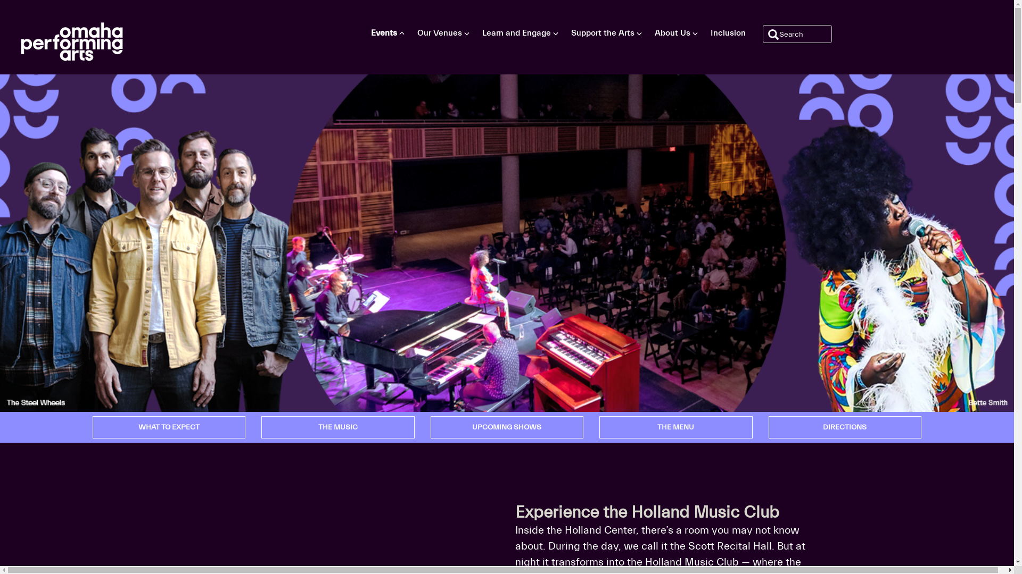 This screenshot has height=574, width=1022. What do you see at coordinates (676, 427) in the screenshot?
I see `THE MENU` at bounding box center [676, 427].